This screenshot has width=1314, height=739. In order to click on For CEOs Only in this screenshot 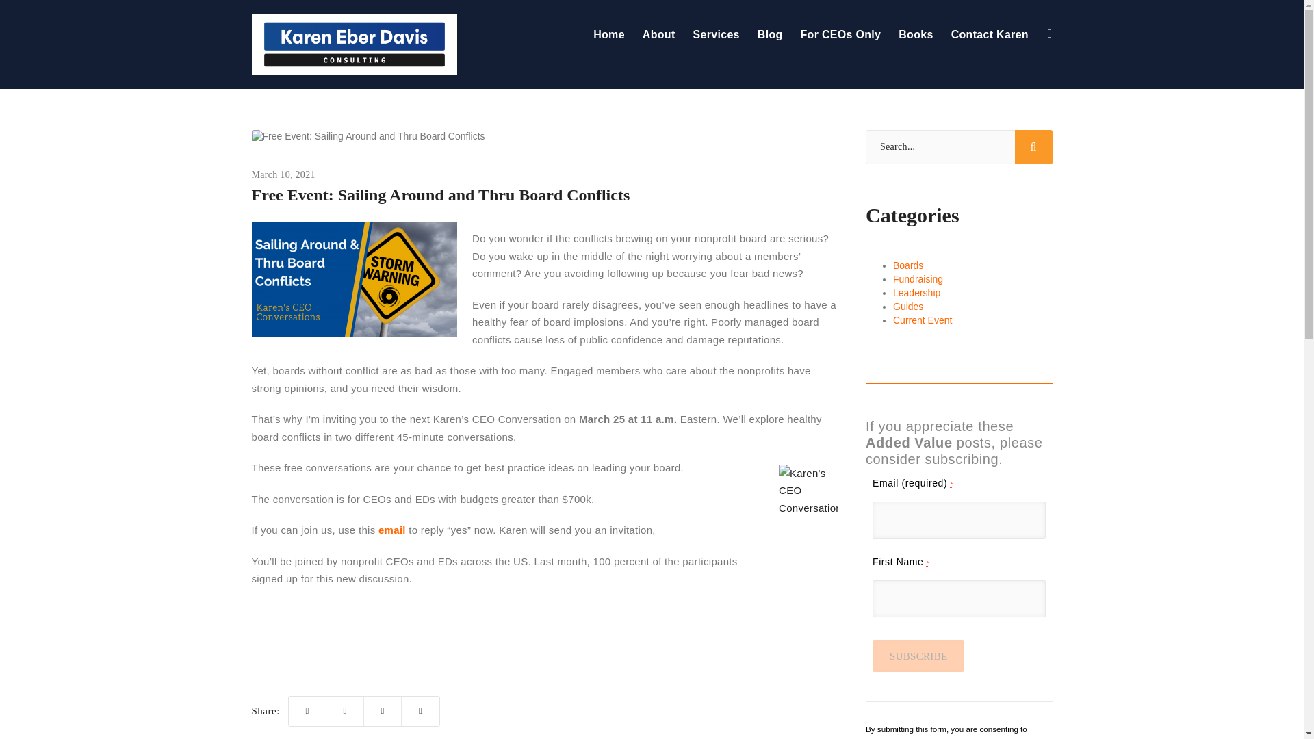, I will do `click(841, 35)`.